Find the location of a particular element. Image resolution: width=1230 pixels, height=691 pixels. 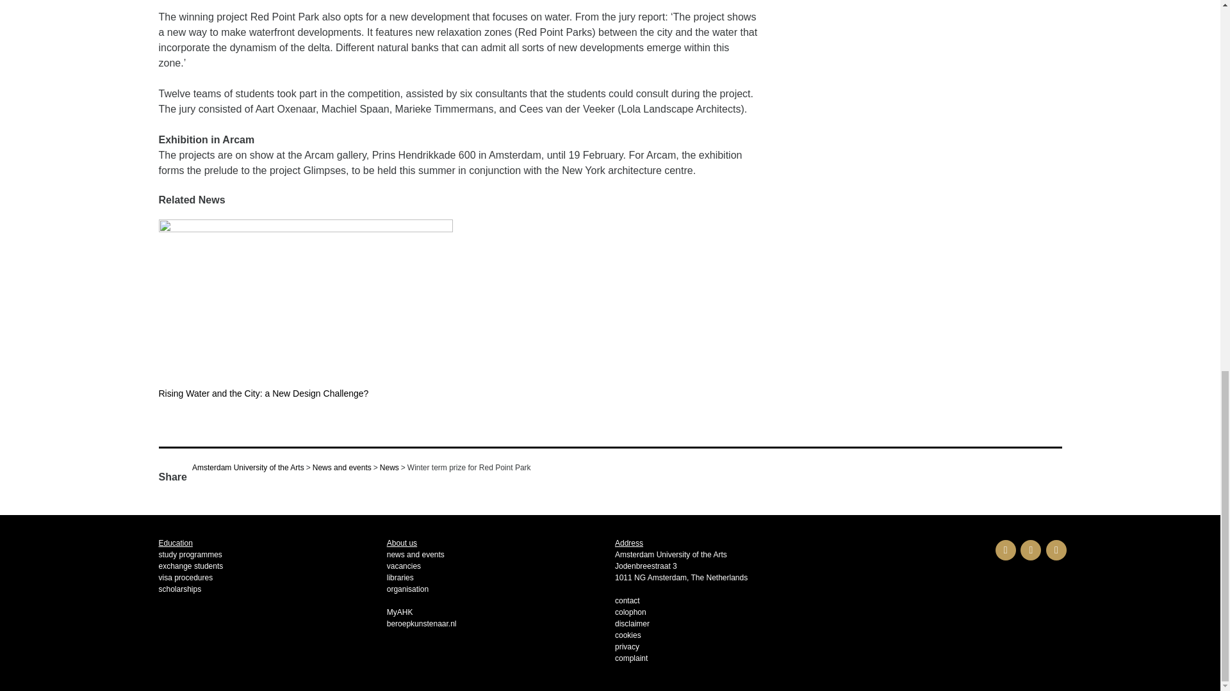

Amsterdam University of the Arts is located at coordinates (247, 467).